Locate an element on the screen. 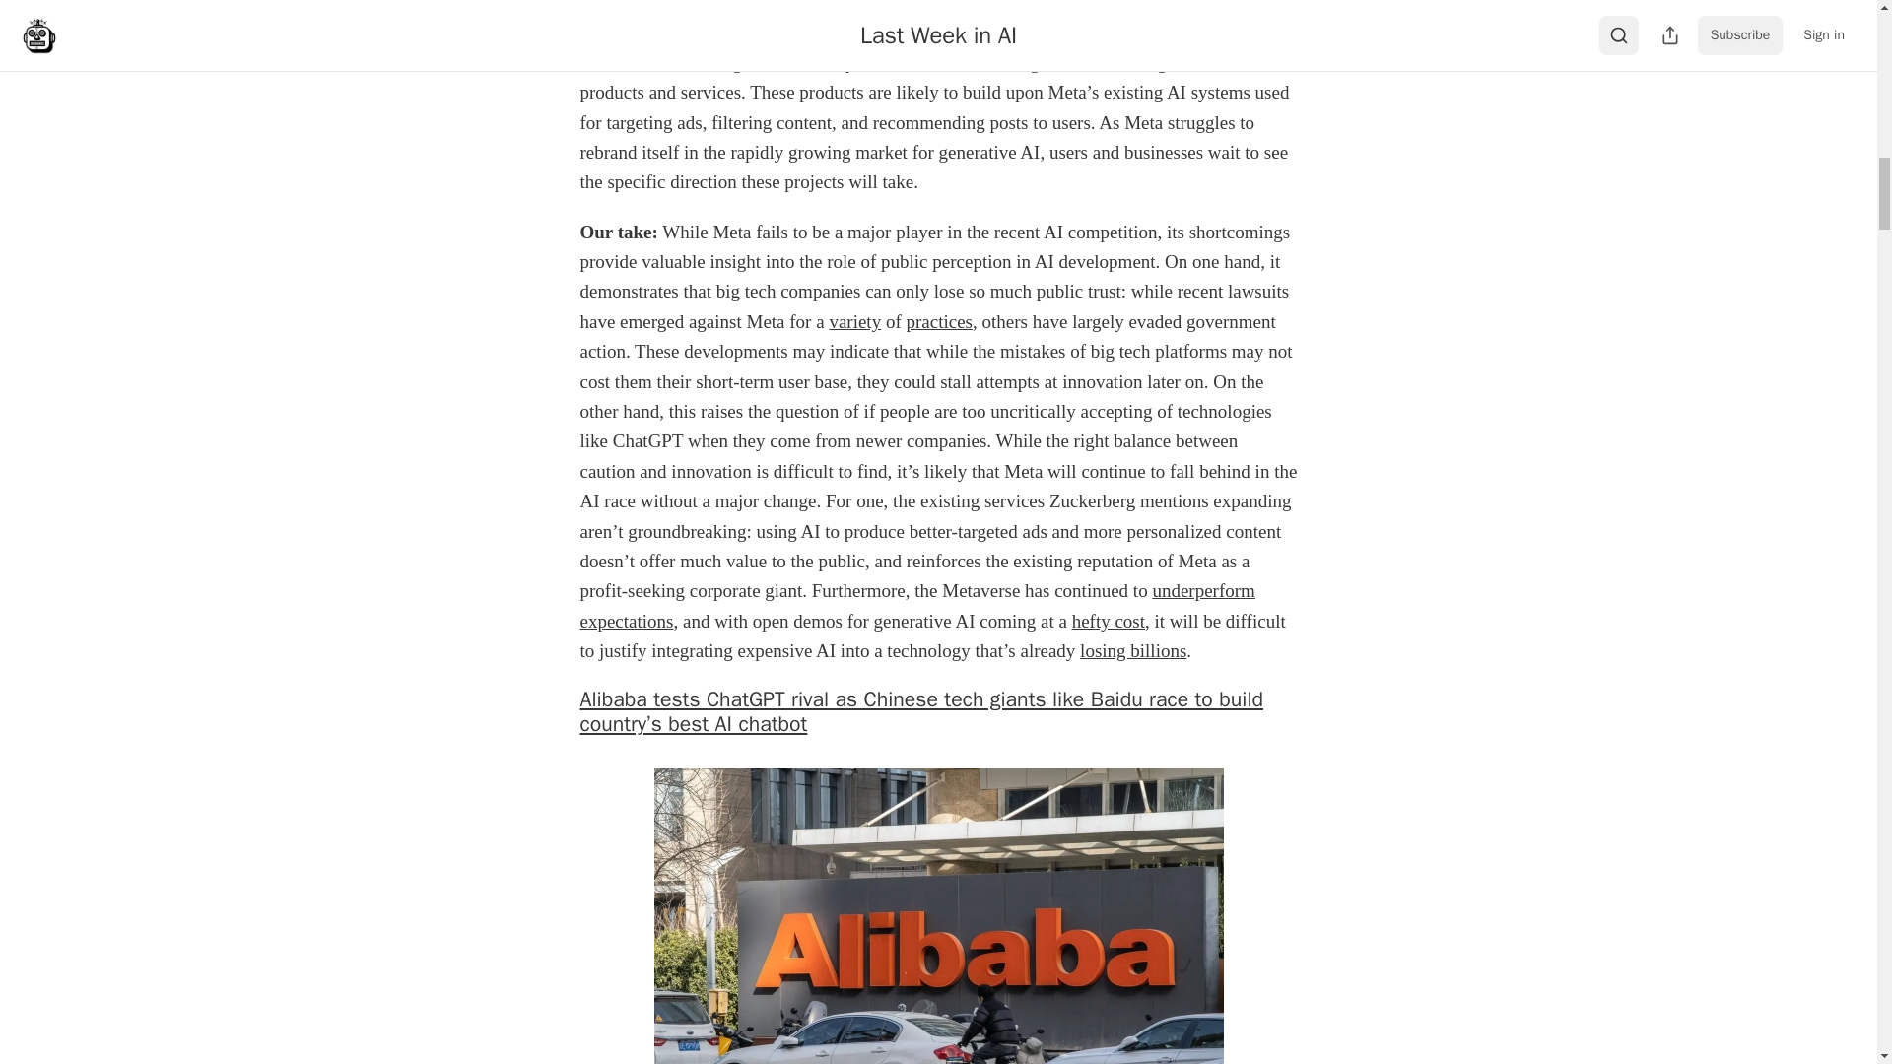  losing billions is located at coordinates (1133, 650).